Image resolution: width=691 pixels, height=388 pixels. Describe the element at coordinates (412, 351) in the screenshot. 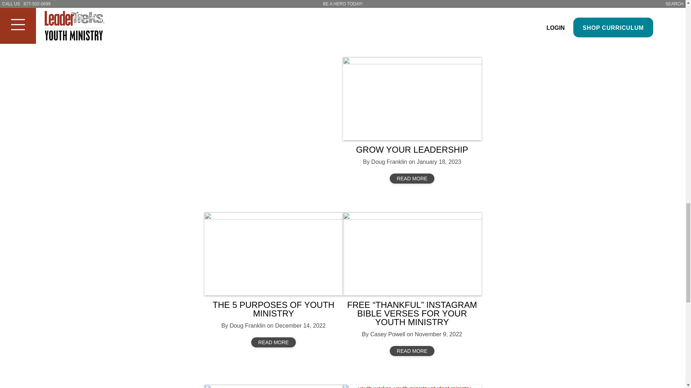

I see `READ MORE` at that location.